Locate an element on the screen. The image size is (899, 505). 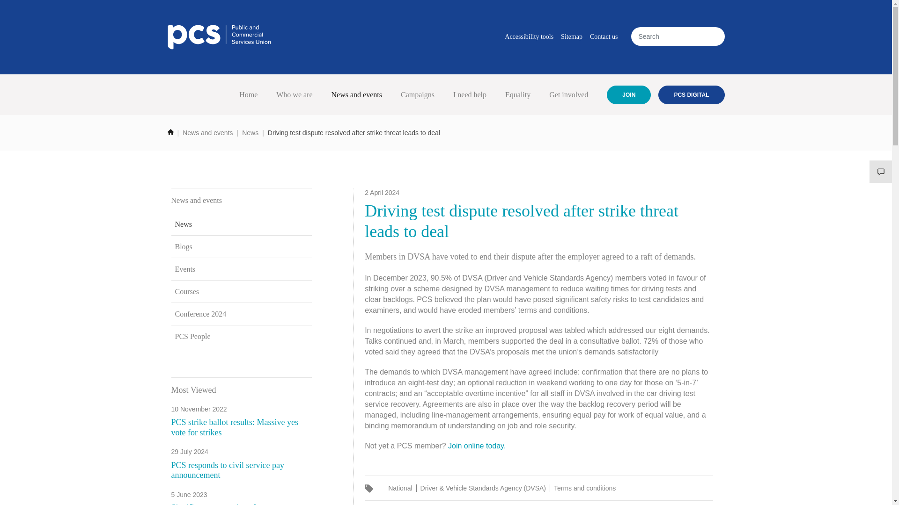
Sitemap is located at coordinates (571, 37).